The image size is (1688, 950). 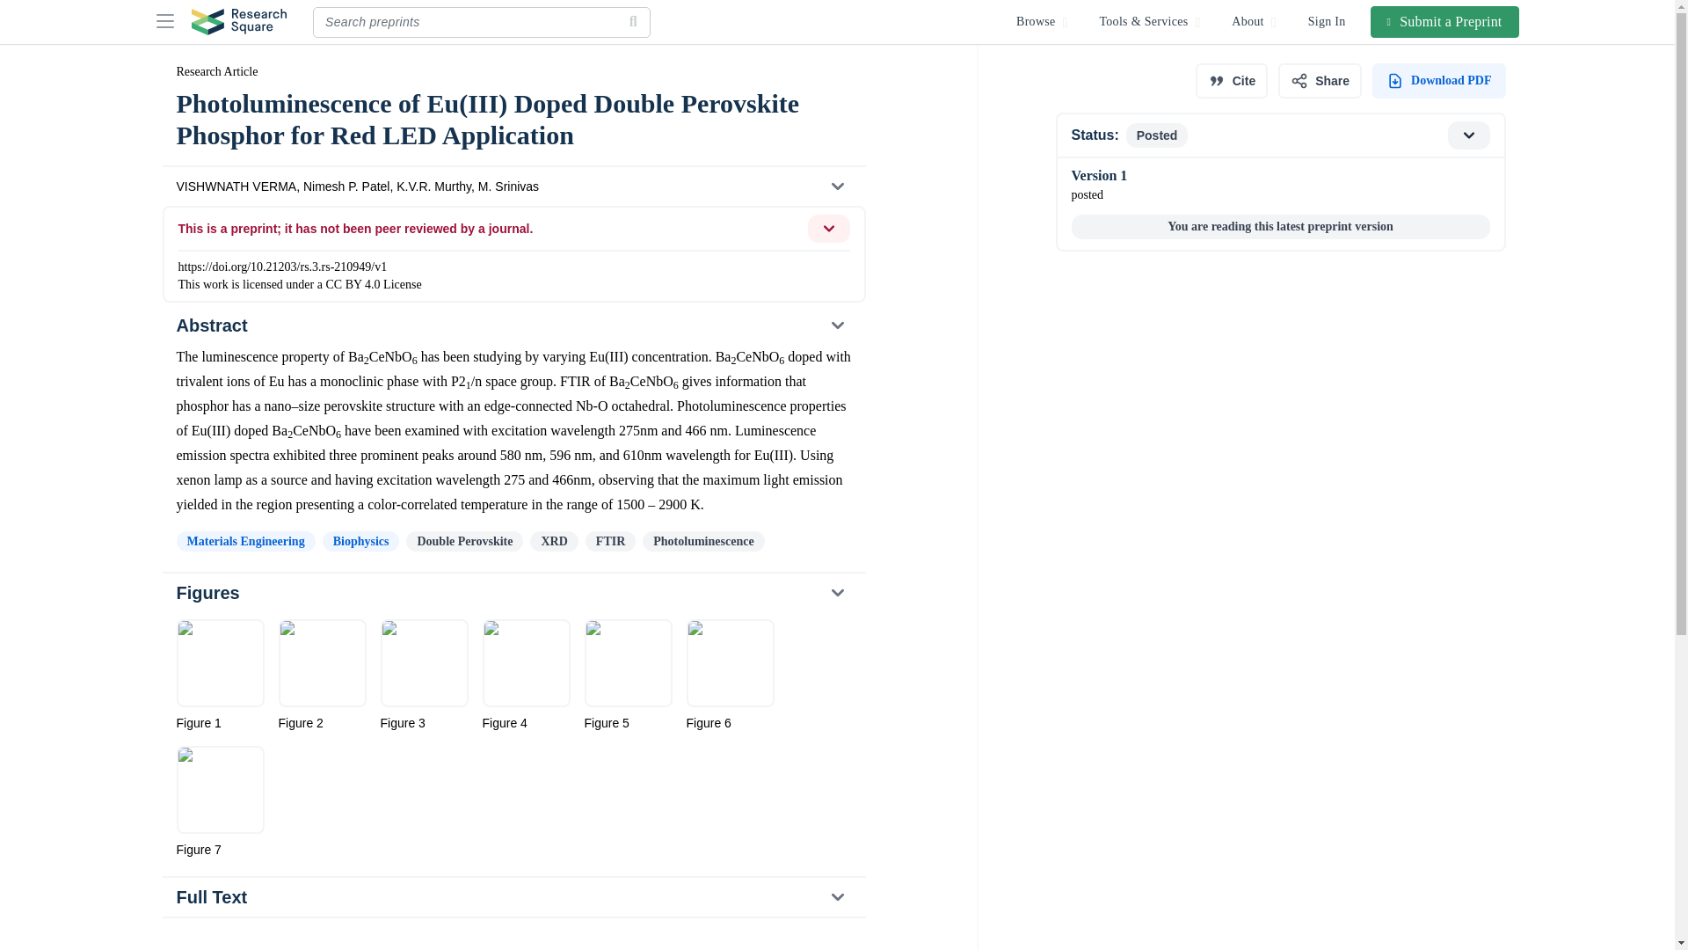 I want to click on VISHWNATH VERMA, Nimesh P. Patel, K.V.R. Murthy, M. Srinivas, so click(x=513, y=186).